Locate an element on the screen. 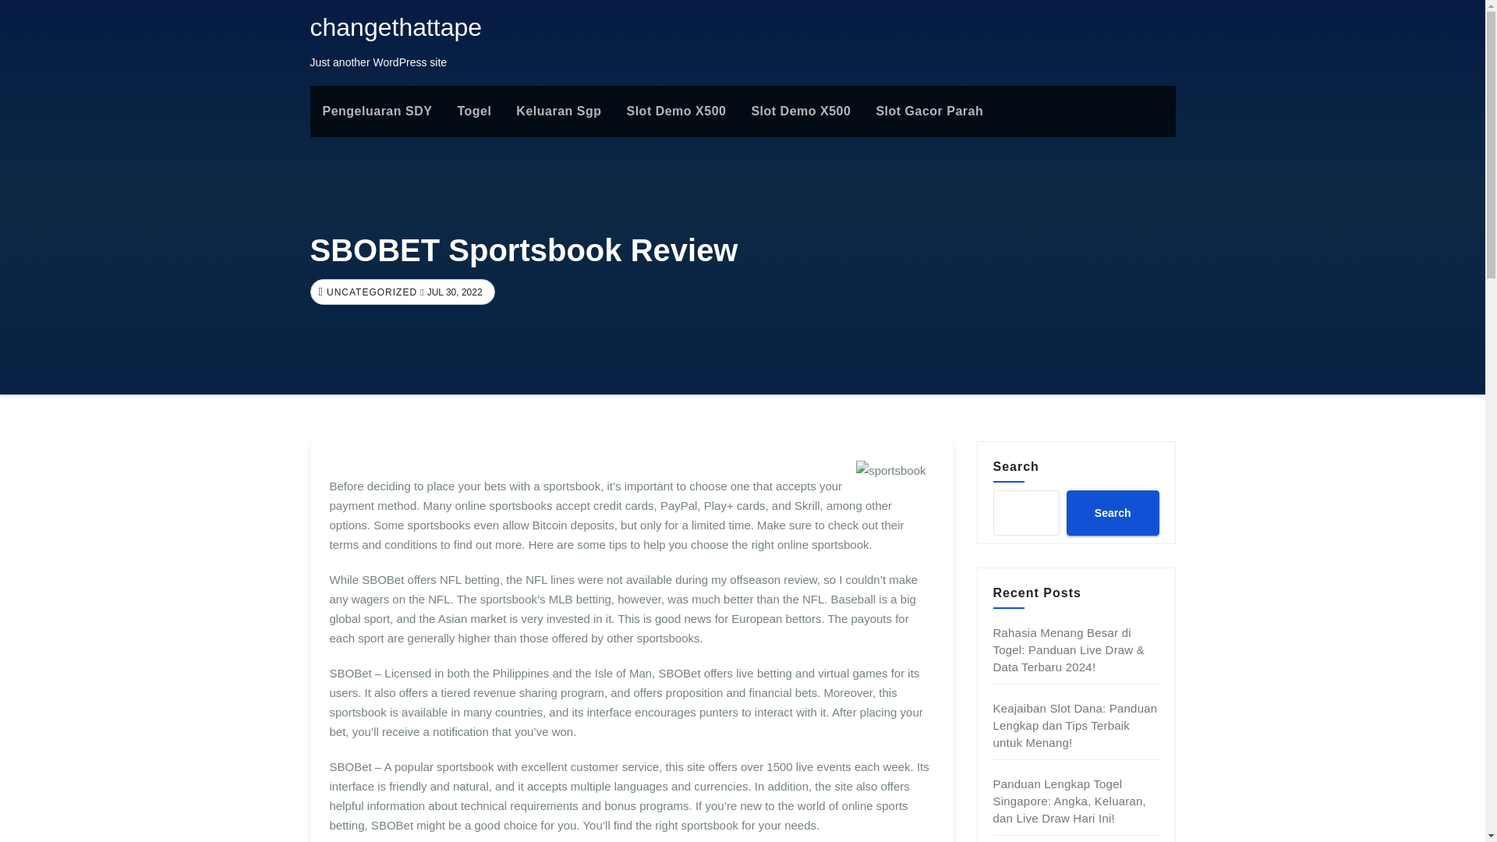 The image size is (1497, 842). slot gacor parah is located at coordinates (929, 111).